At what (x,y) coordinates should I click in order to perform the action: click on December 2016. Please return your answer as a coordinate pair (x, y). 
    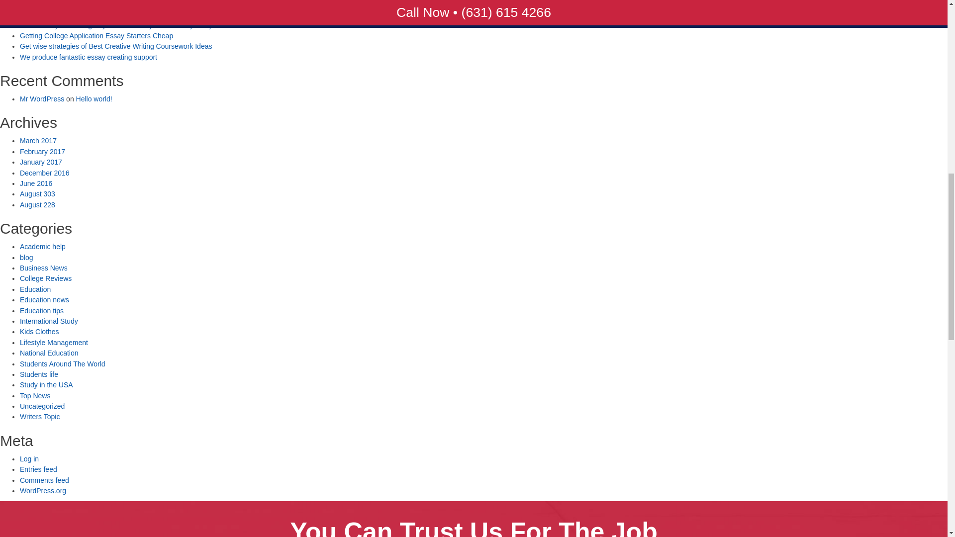
    Looking at the image, I should click on (45, 173).